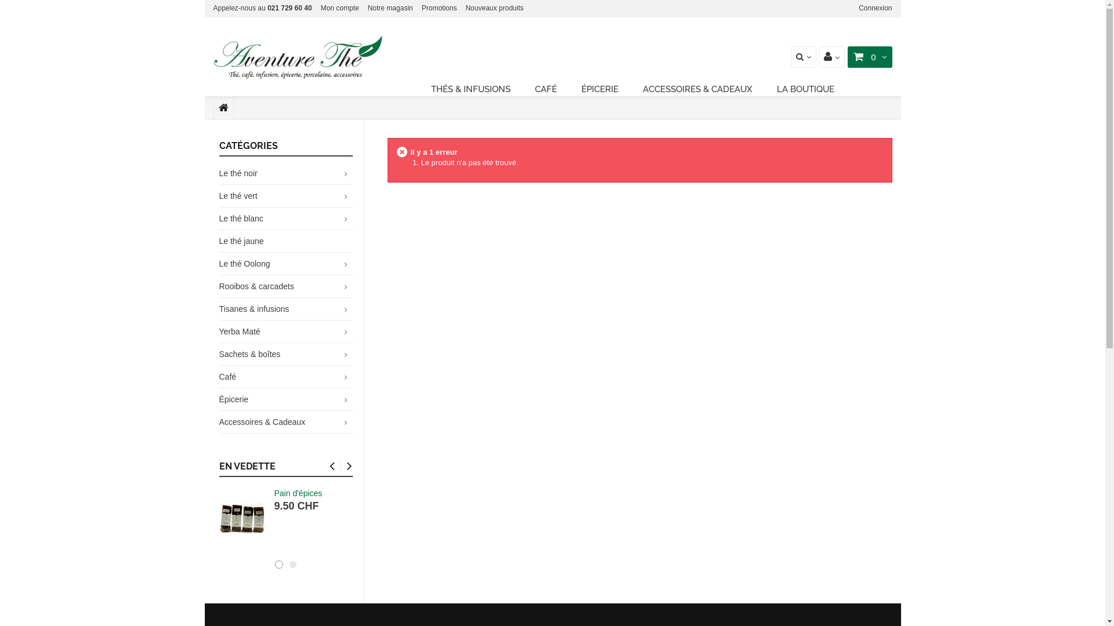 The height and width of the screenshot is (626, 1114). What do you see at coordinates (805, 90) in the screenshot?
I see `LA BOUTIQUE` at bounding box center [805, 90].